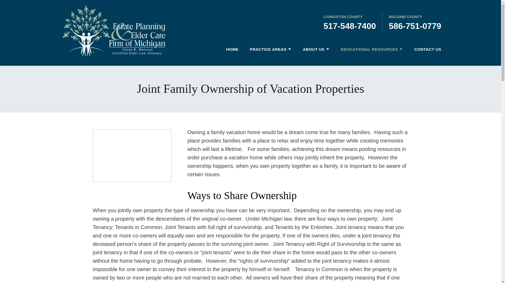  What do you see at coordinates (425, 49) in the screenshot?
I see `CONTACT US` at bounding box center [425, 49].